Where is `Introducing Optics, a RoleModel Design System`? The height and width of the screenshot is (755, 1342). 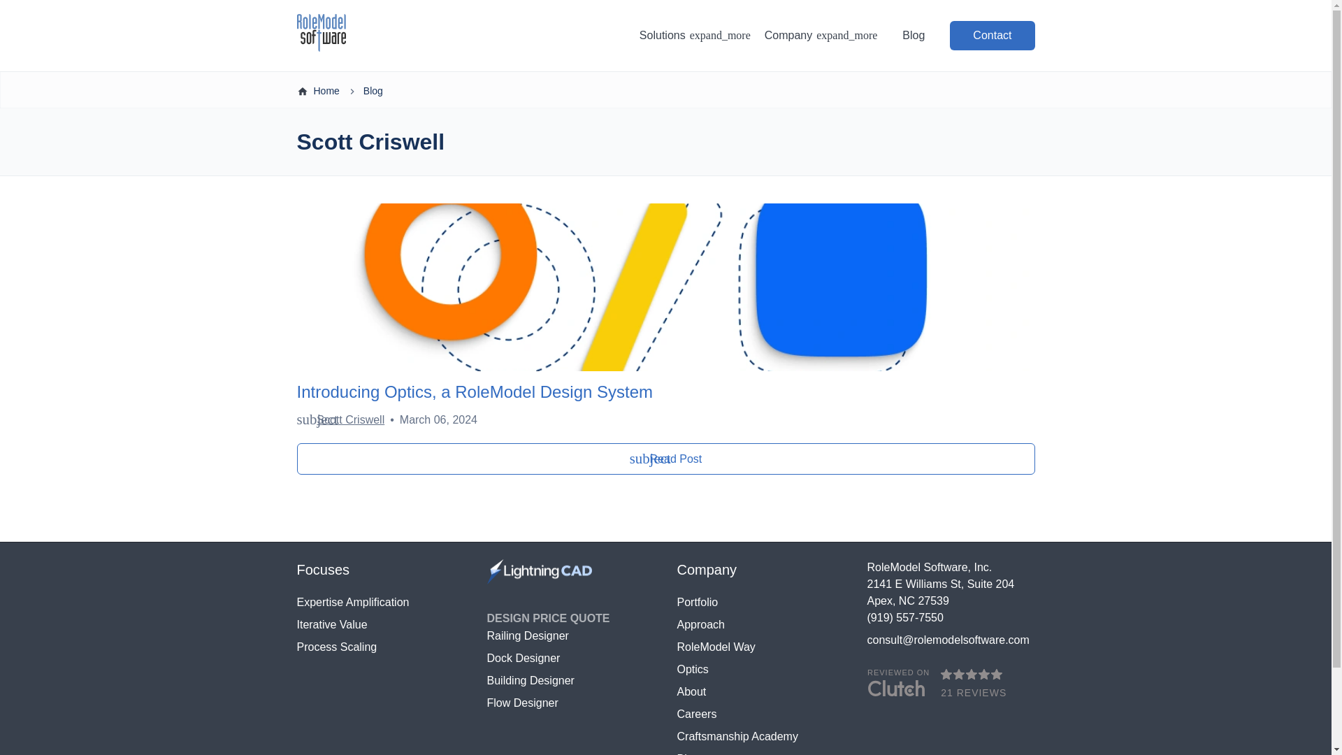
Introducing Optics, a RoleModel Design System is located at coordinates (665, 391).